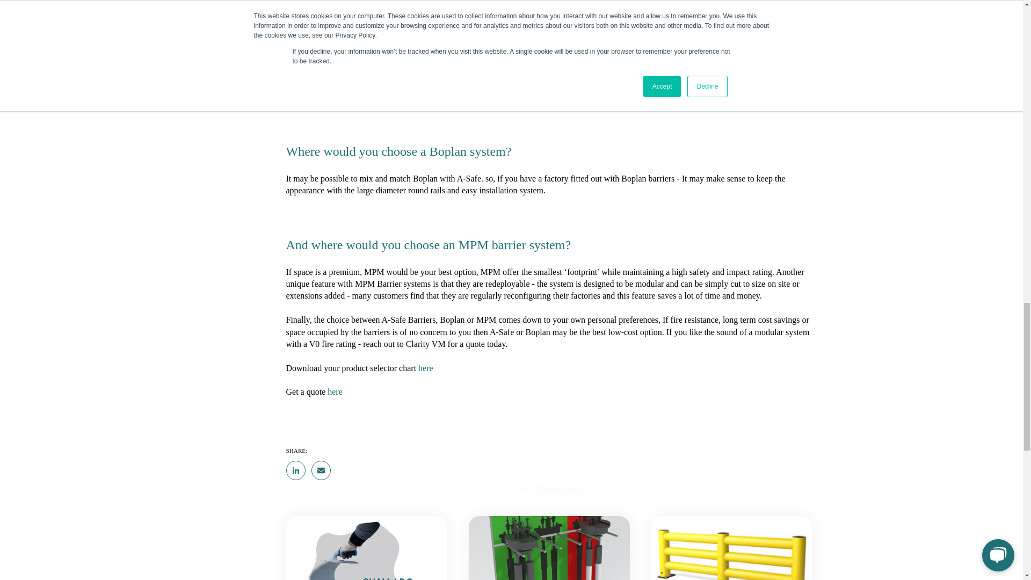  What do you see at coordinates (335, 392) in the screenshot?
I see `here` at bounding box center [335, 392].